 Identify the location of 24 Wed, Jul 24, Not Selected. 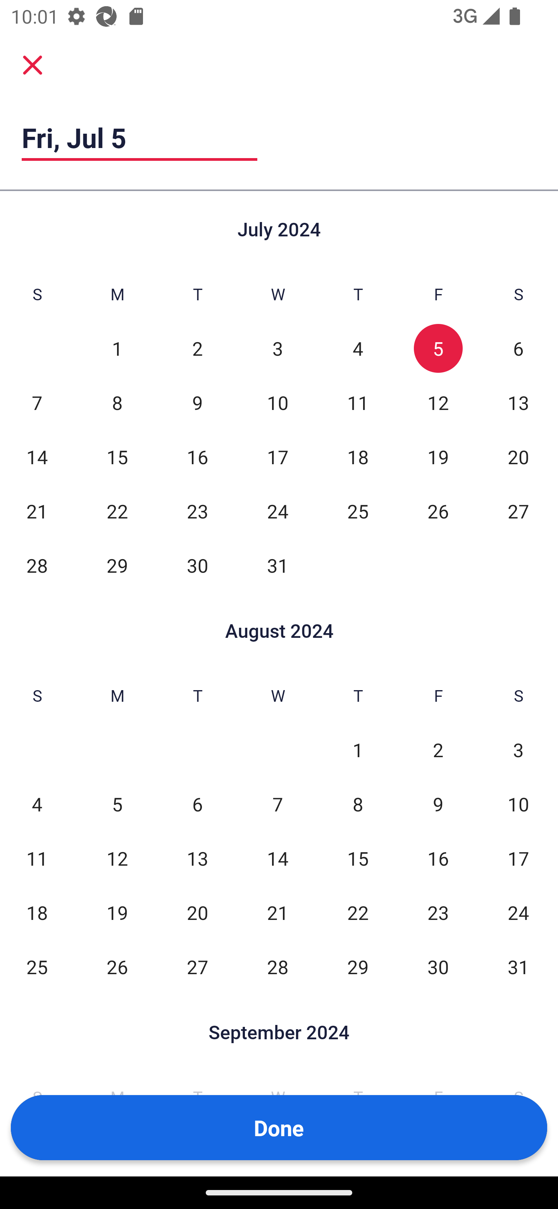
(277, 511).